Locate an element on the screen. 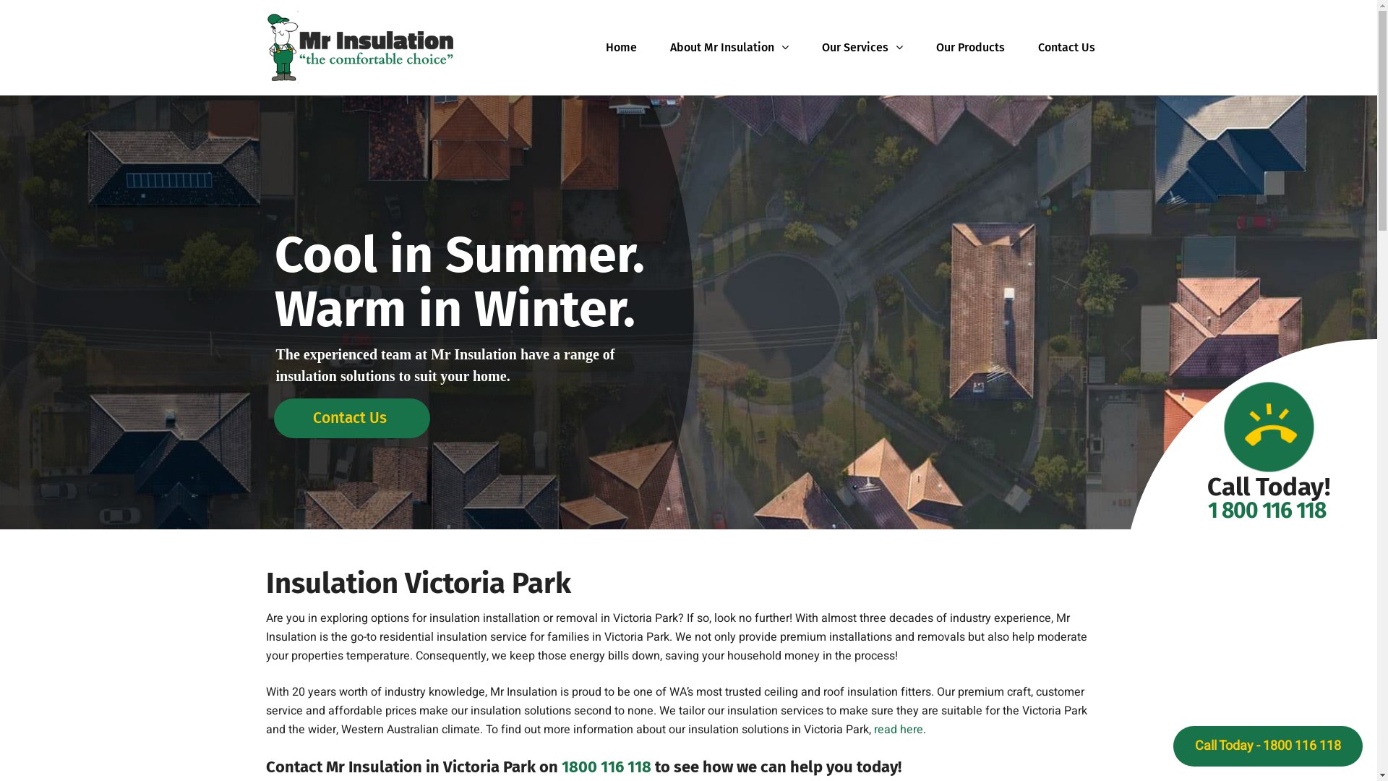 This screenshot has width=1388, height=781. Contact Us is located at coordinates (1066, 48).